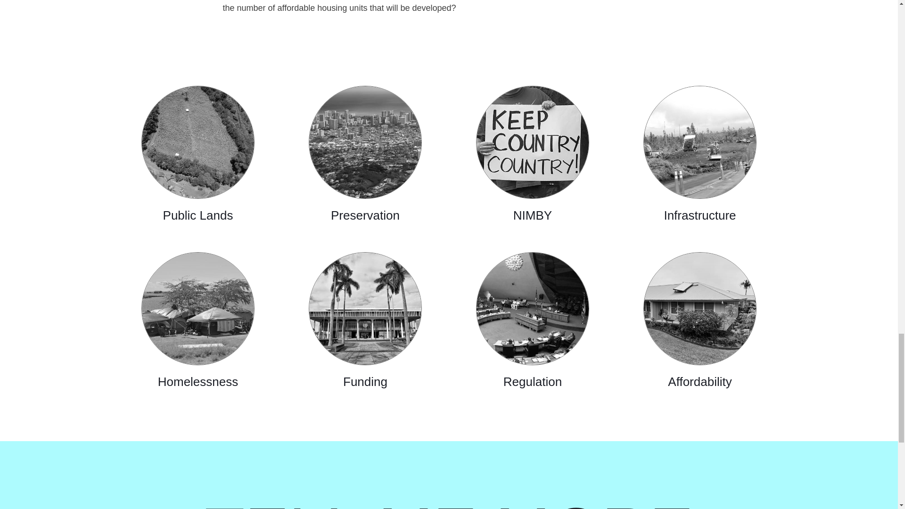  Describe the element at coordinates (533, 320) in the screenshot. I see `Regulation` at that location.